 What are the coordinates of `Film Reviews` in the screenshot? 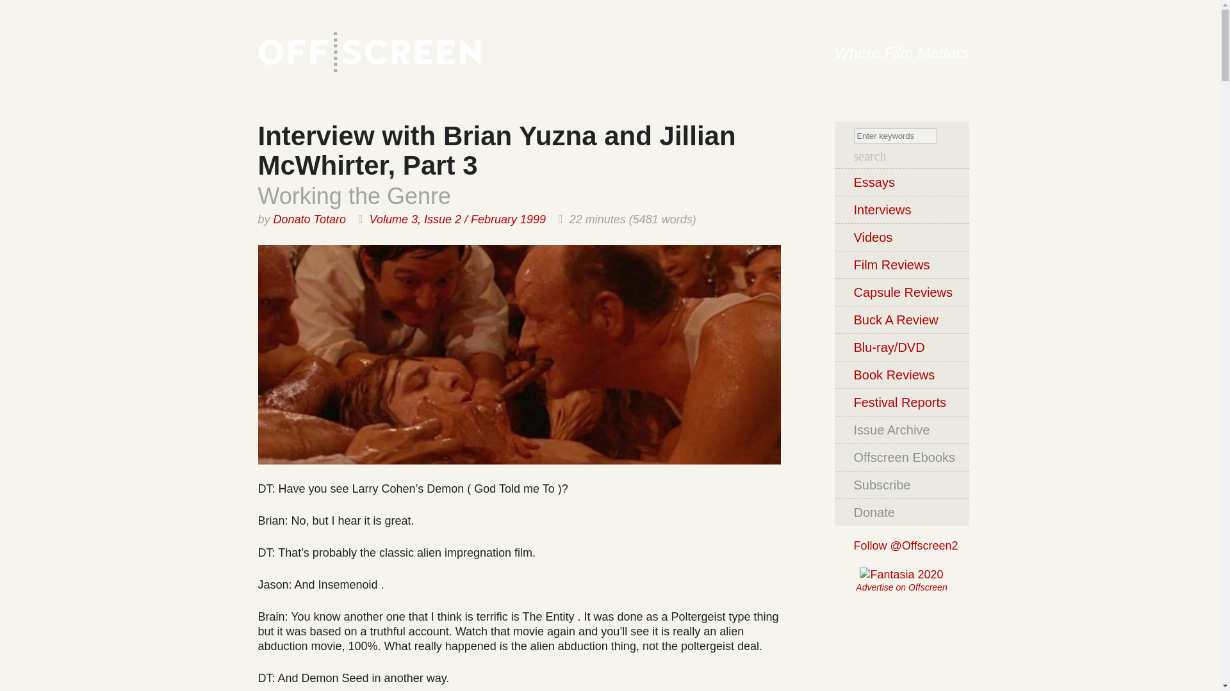 It's located at (901, 265).